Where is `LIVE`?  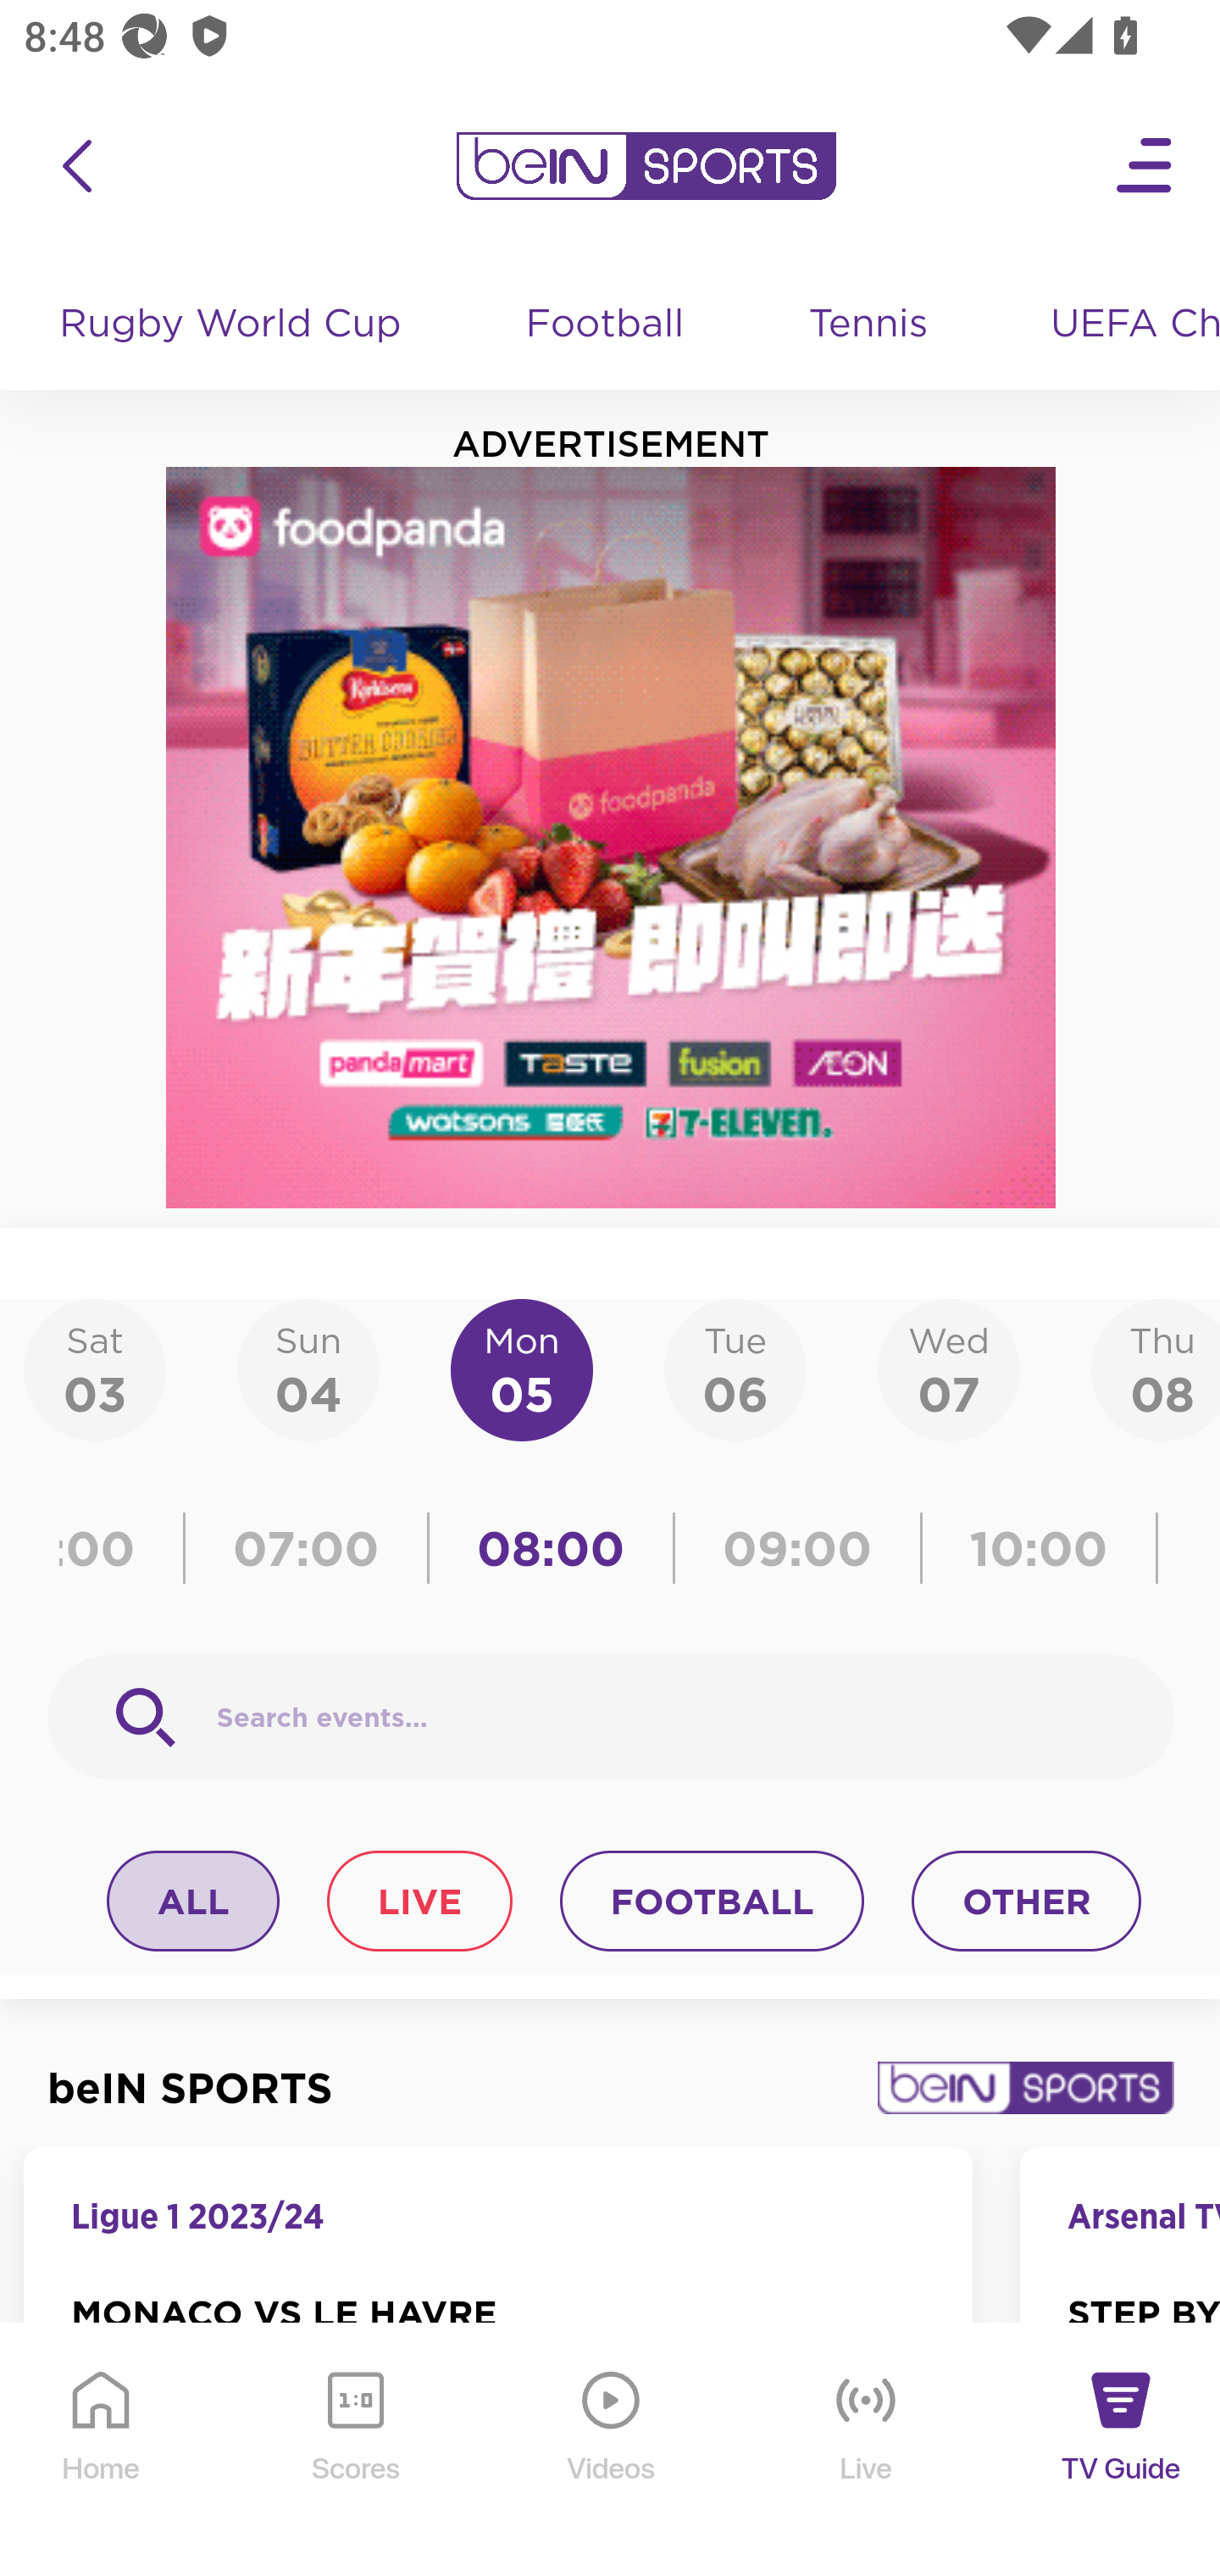 LIVE is located at coordinates (419, 1901).